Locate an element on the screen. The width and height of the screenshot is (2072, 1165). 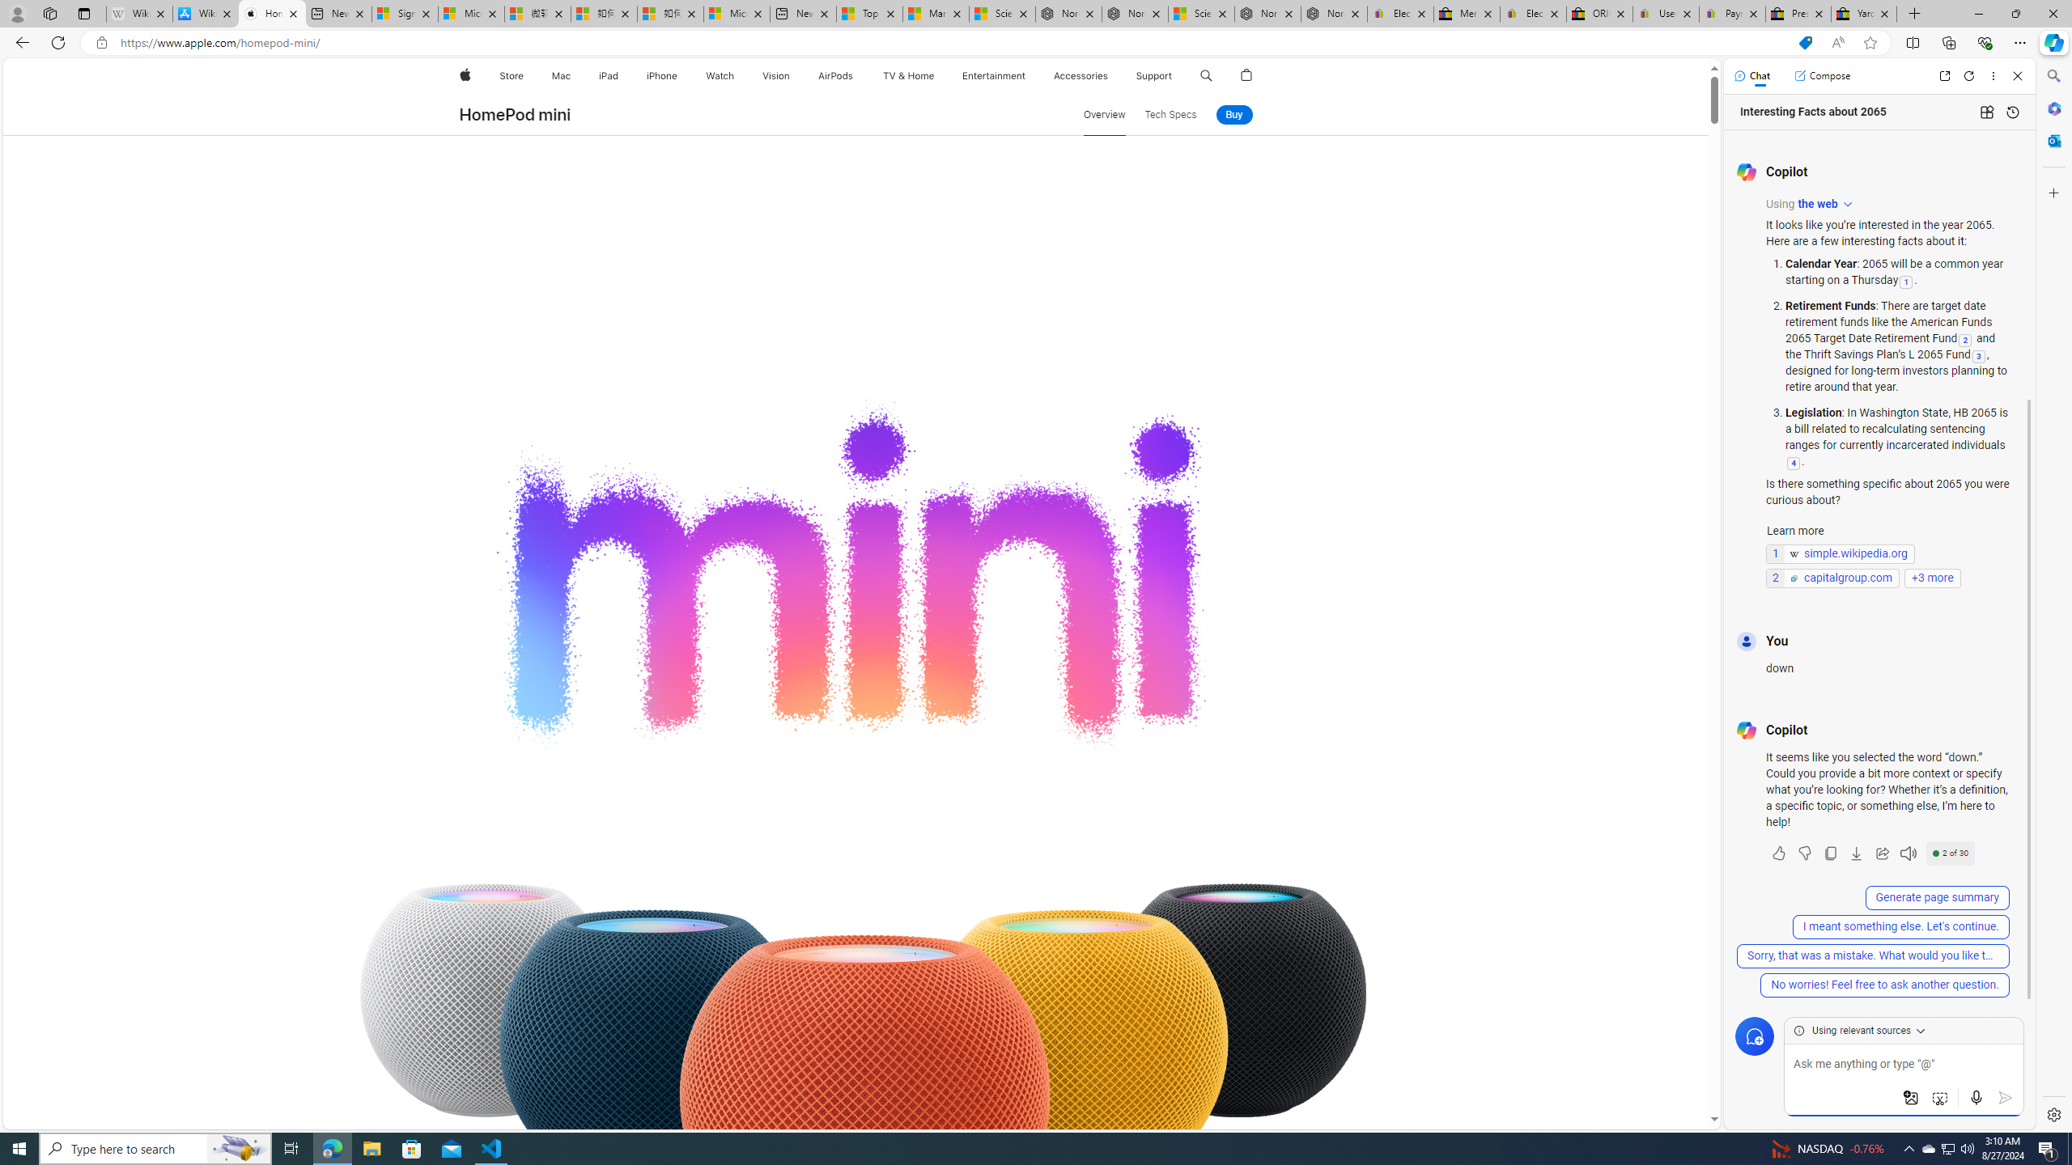
Shopping Bag is located at coordinates (1246, 76).